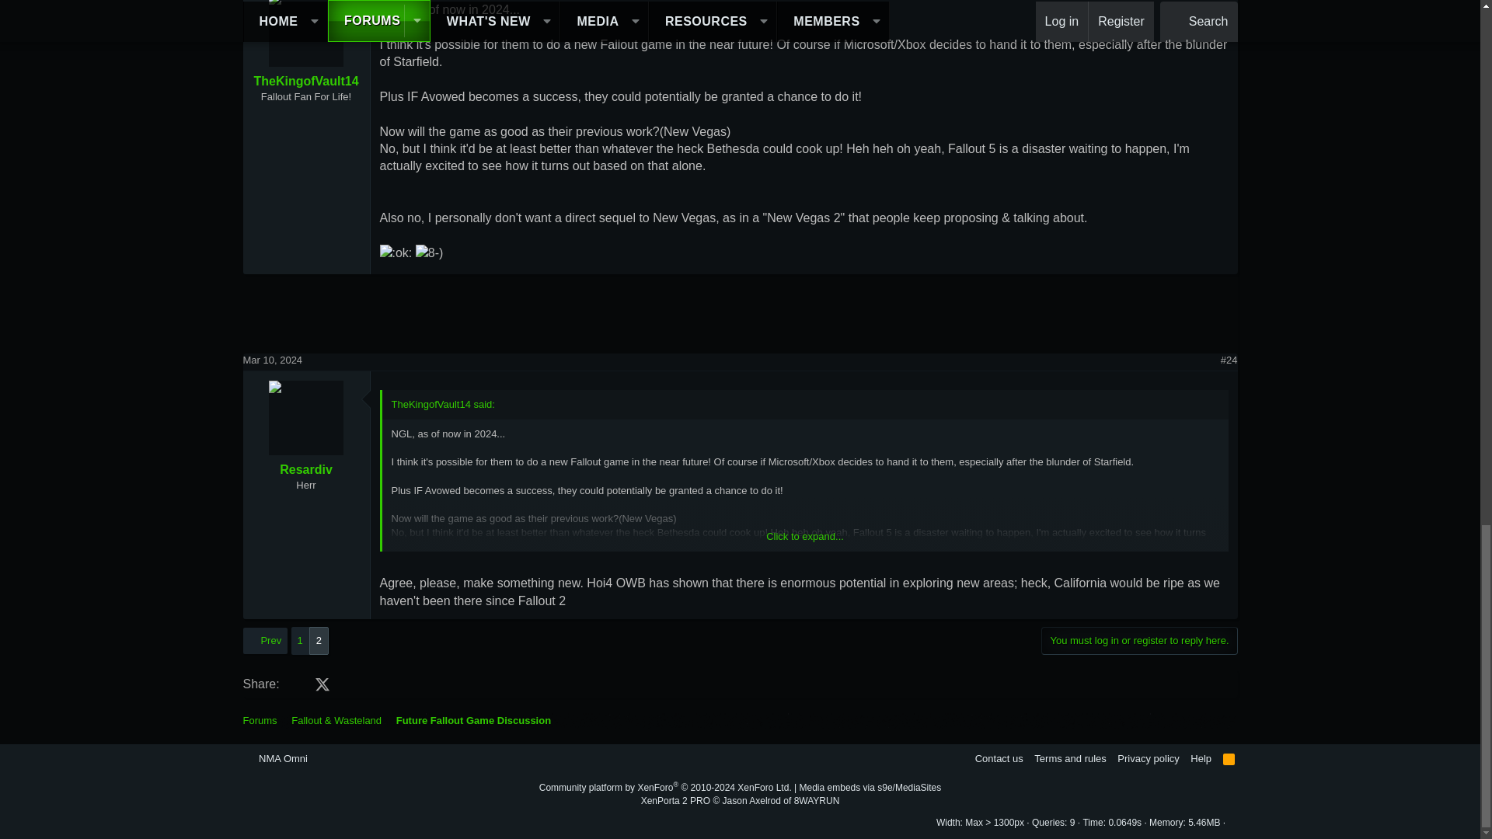 This screenshot has height=839, width=1492. I want to click on Responsive width, so click(981, 822).